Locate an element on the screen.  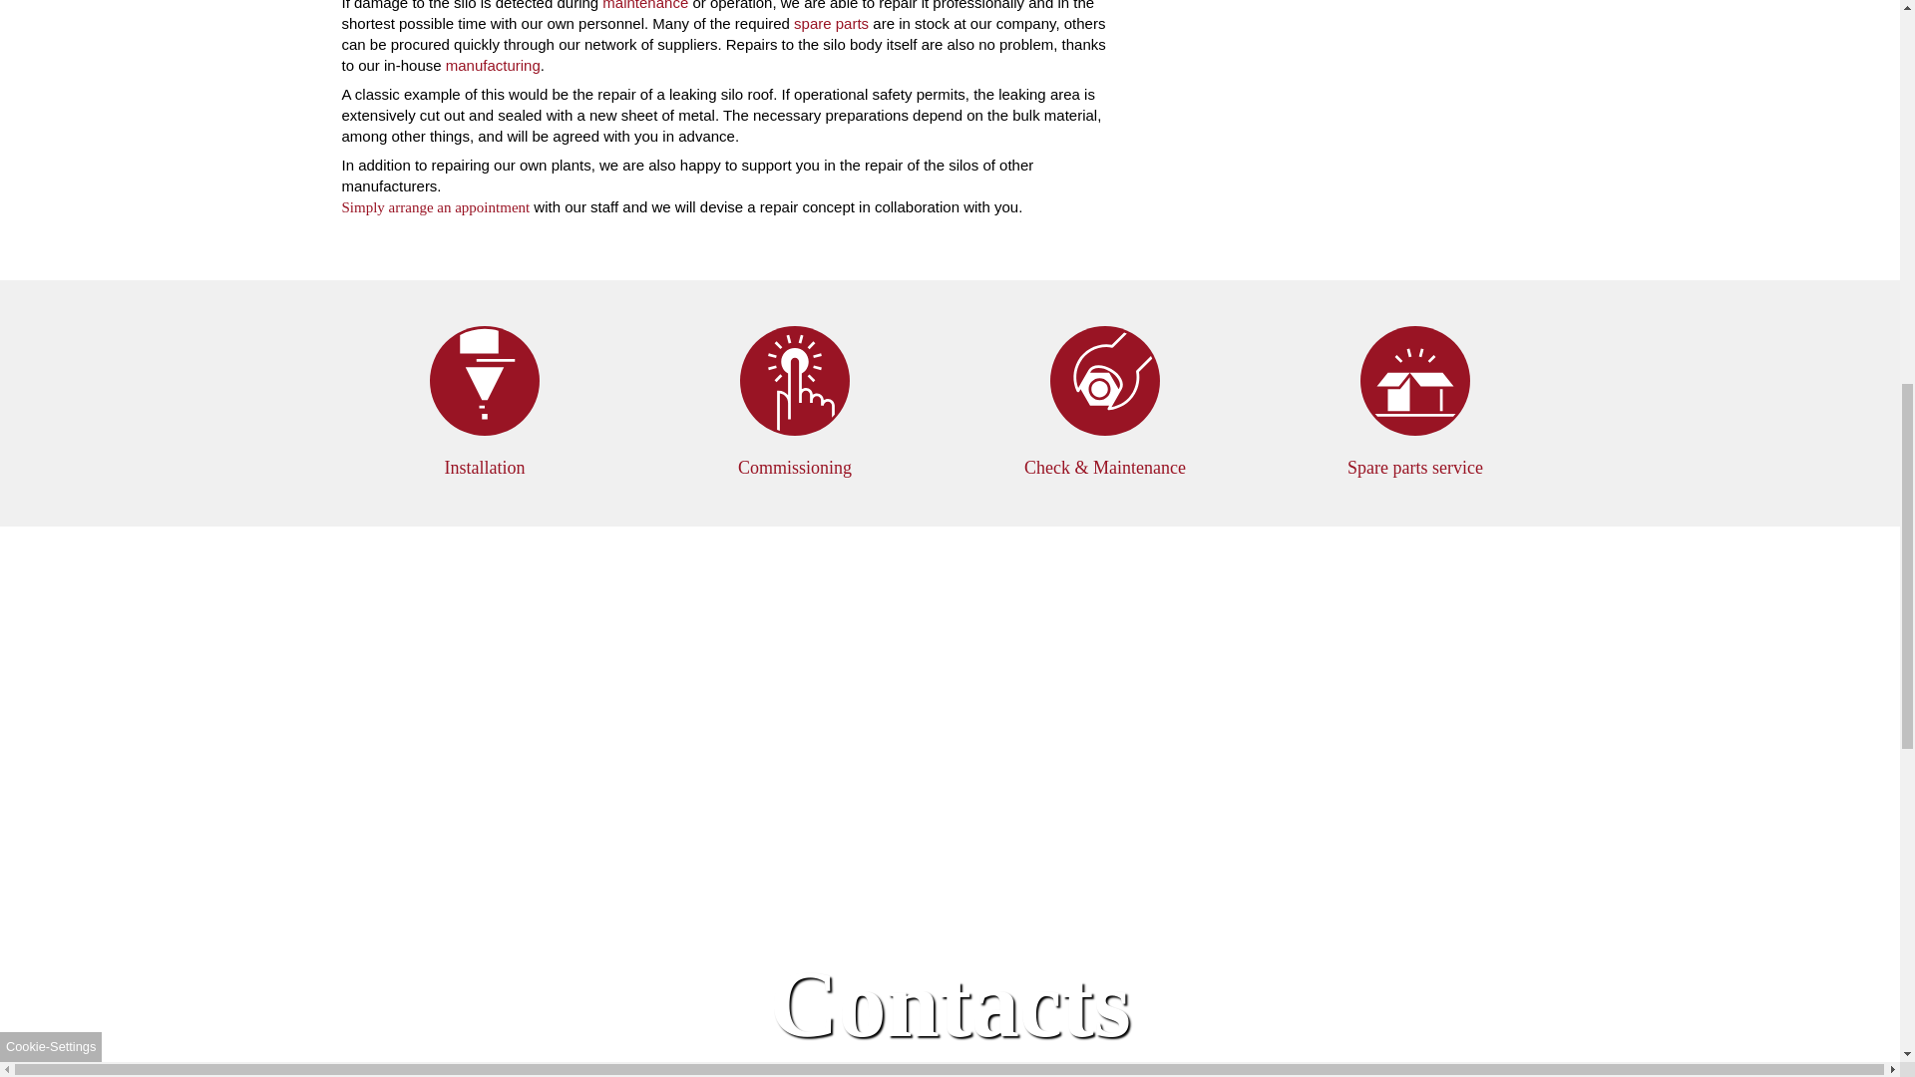
Link-Ziel is located at coordinates (794, 403).